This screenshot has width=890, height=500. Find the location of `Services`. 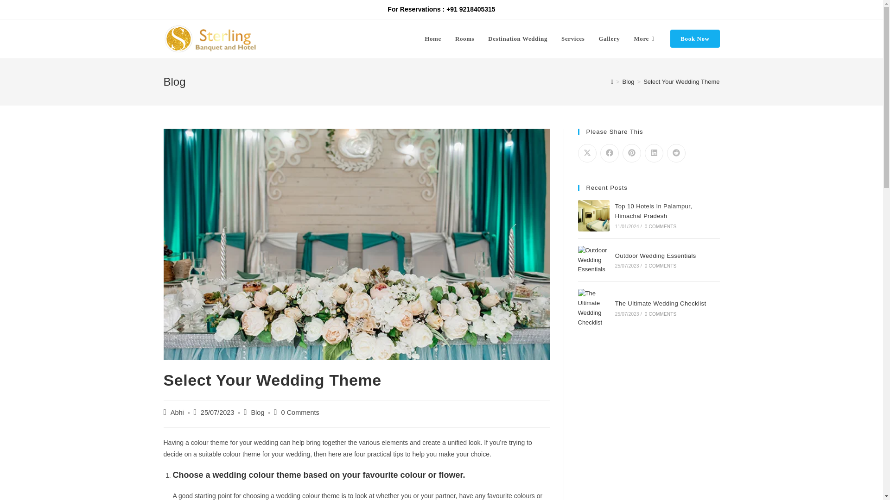

Services is located at coordinates (573, 39).